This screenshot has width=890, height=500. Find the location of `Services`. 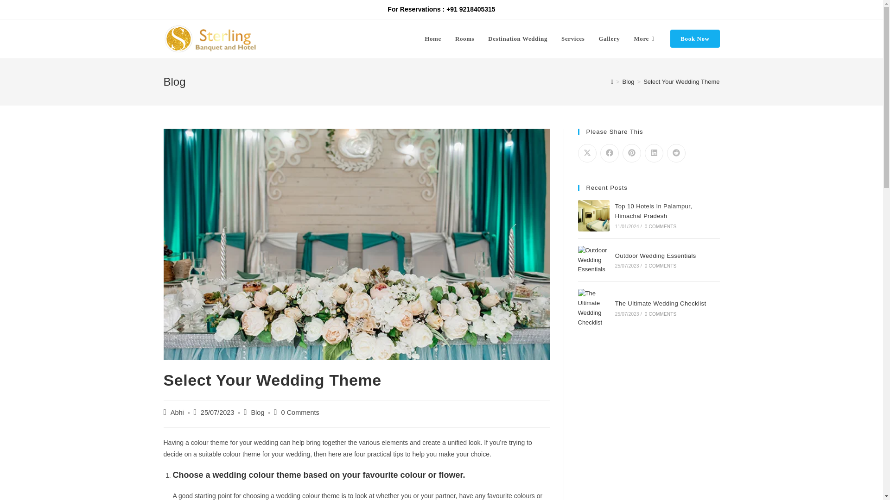

Services is located at coordinates (573, 39).